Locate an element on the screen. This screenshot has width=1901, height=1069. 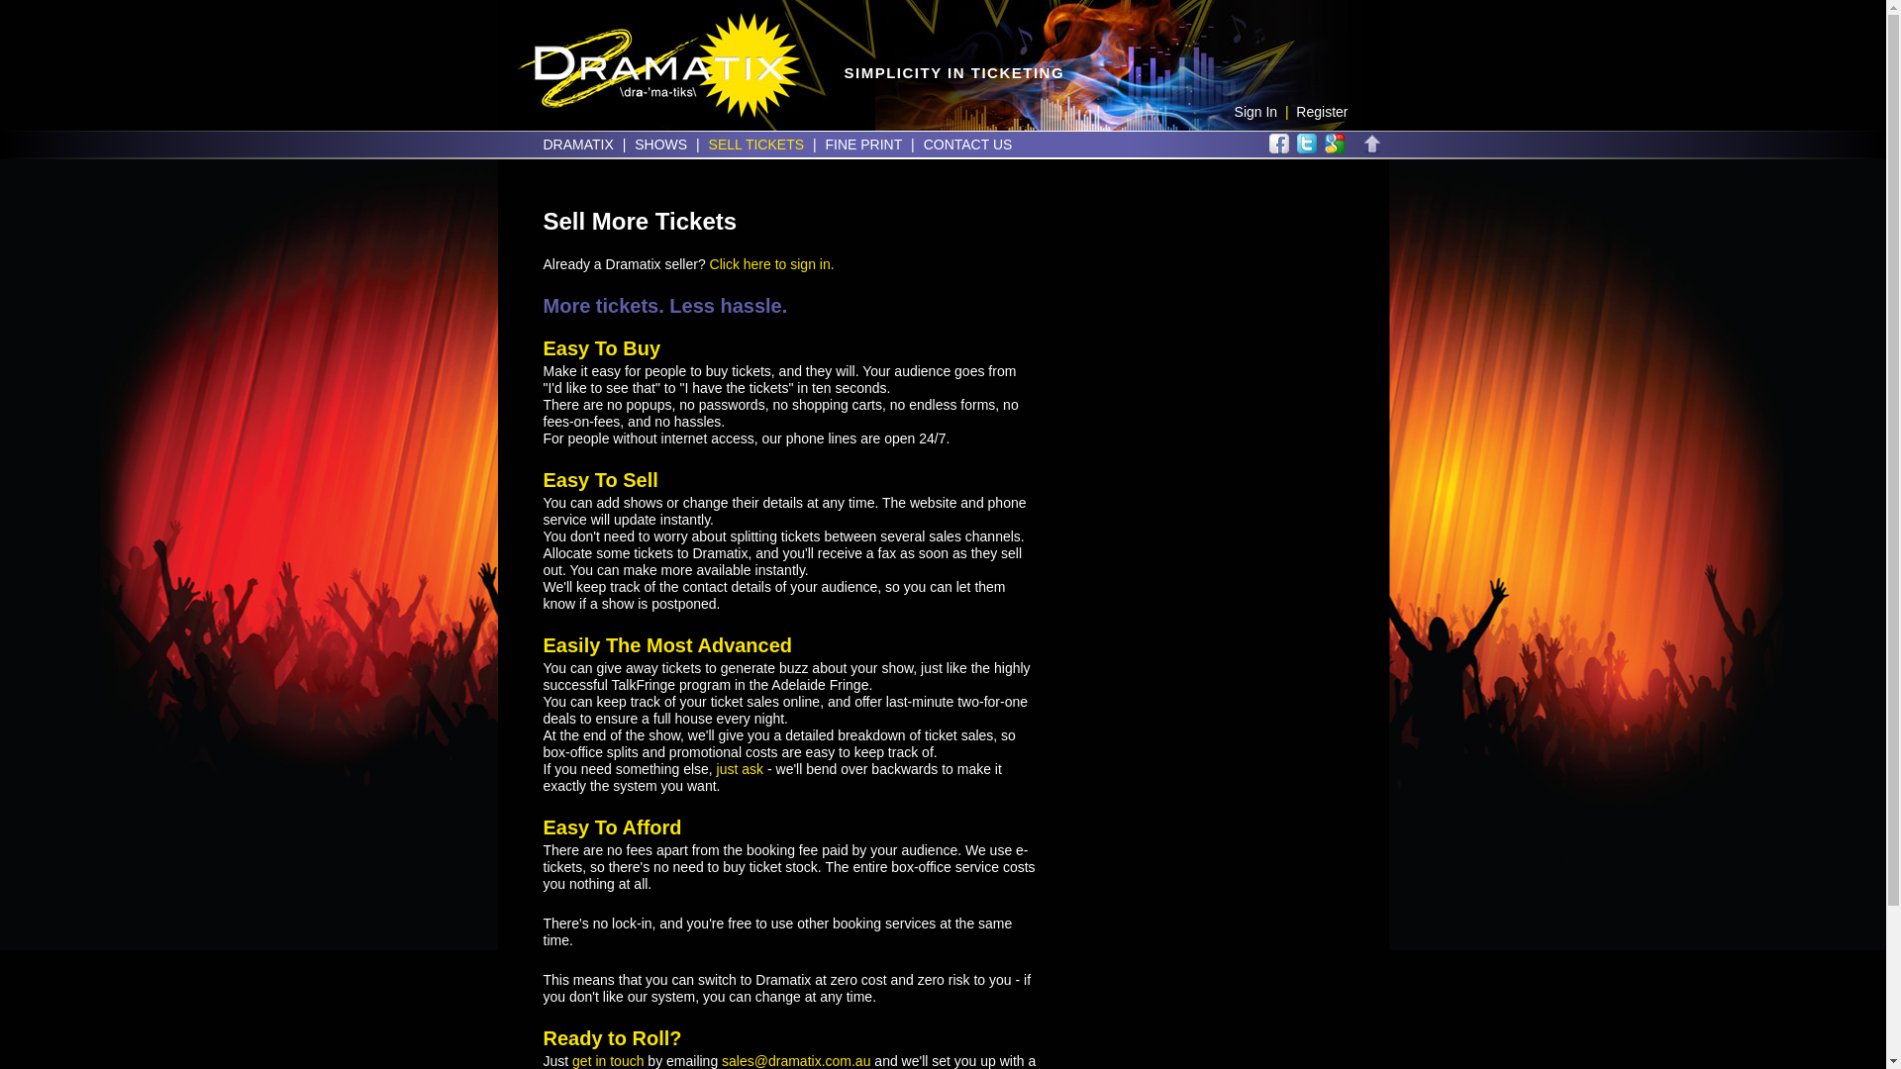
Register is located at coordinates (1322, 112).